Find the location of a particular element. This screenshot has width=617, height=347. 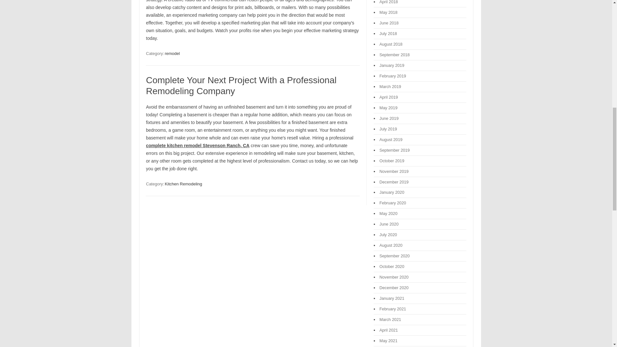

August 2018 is located at coordinates (391, 44).